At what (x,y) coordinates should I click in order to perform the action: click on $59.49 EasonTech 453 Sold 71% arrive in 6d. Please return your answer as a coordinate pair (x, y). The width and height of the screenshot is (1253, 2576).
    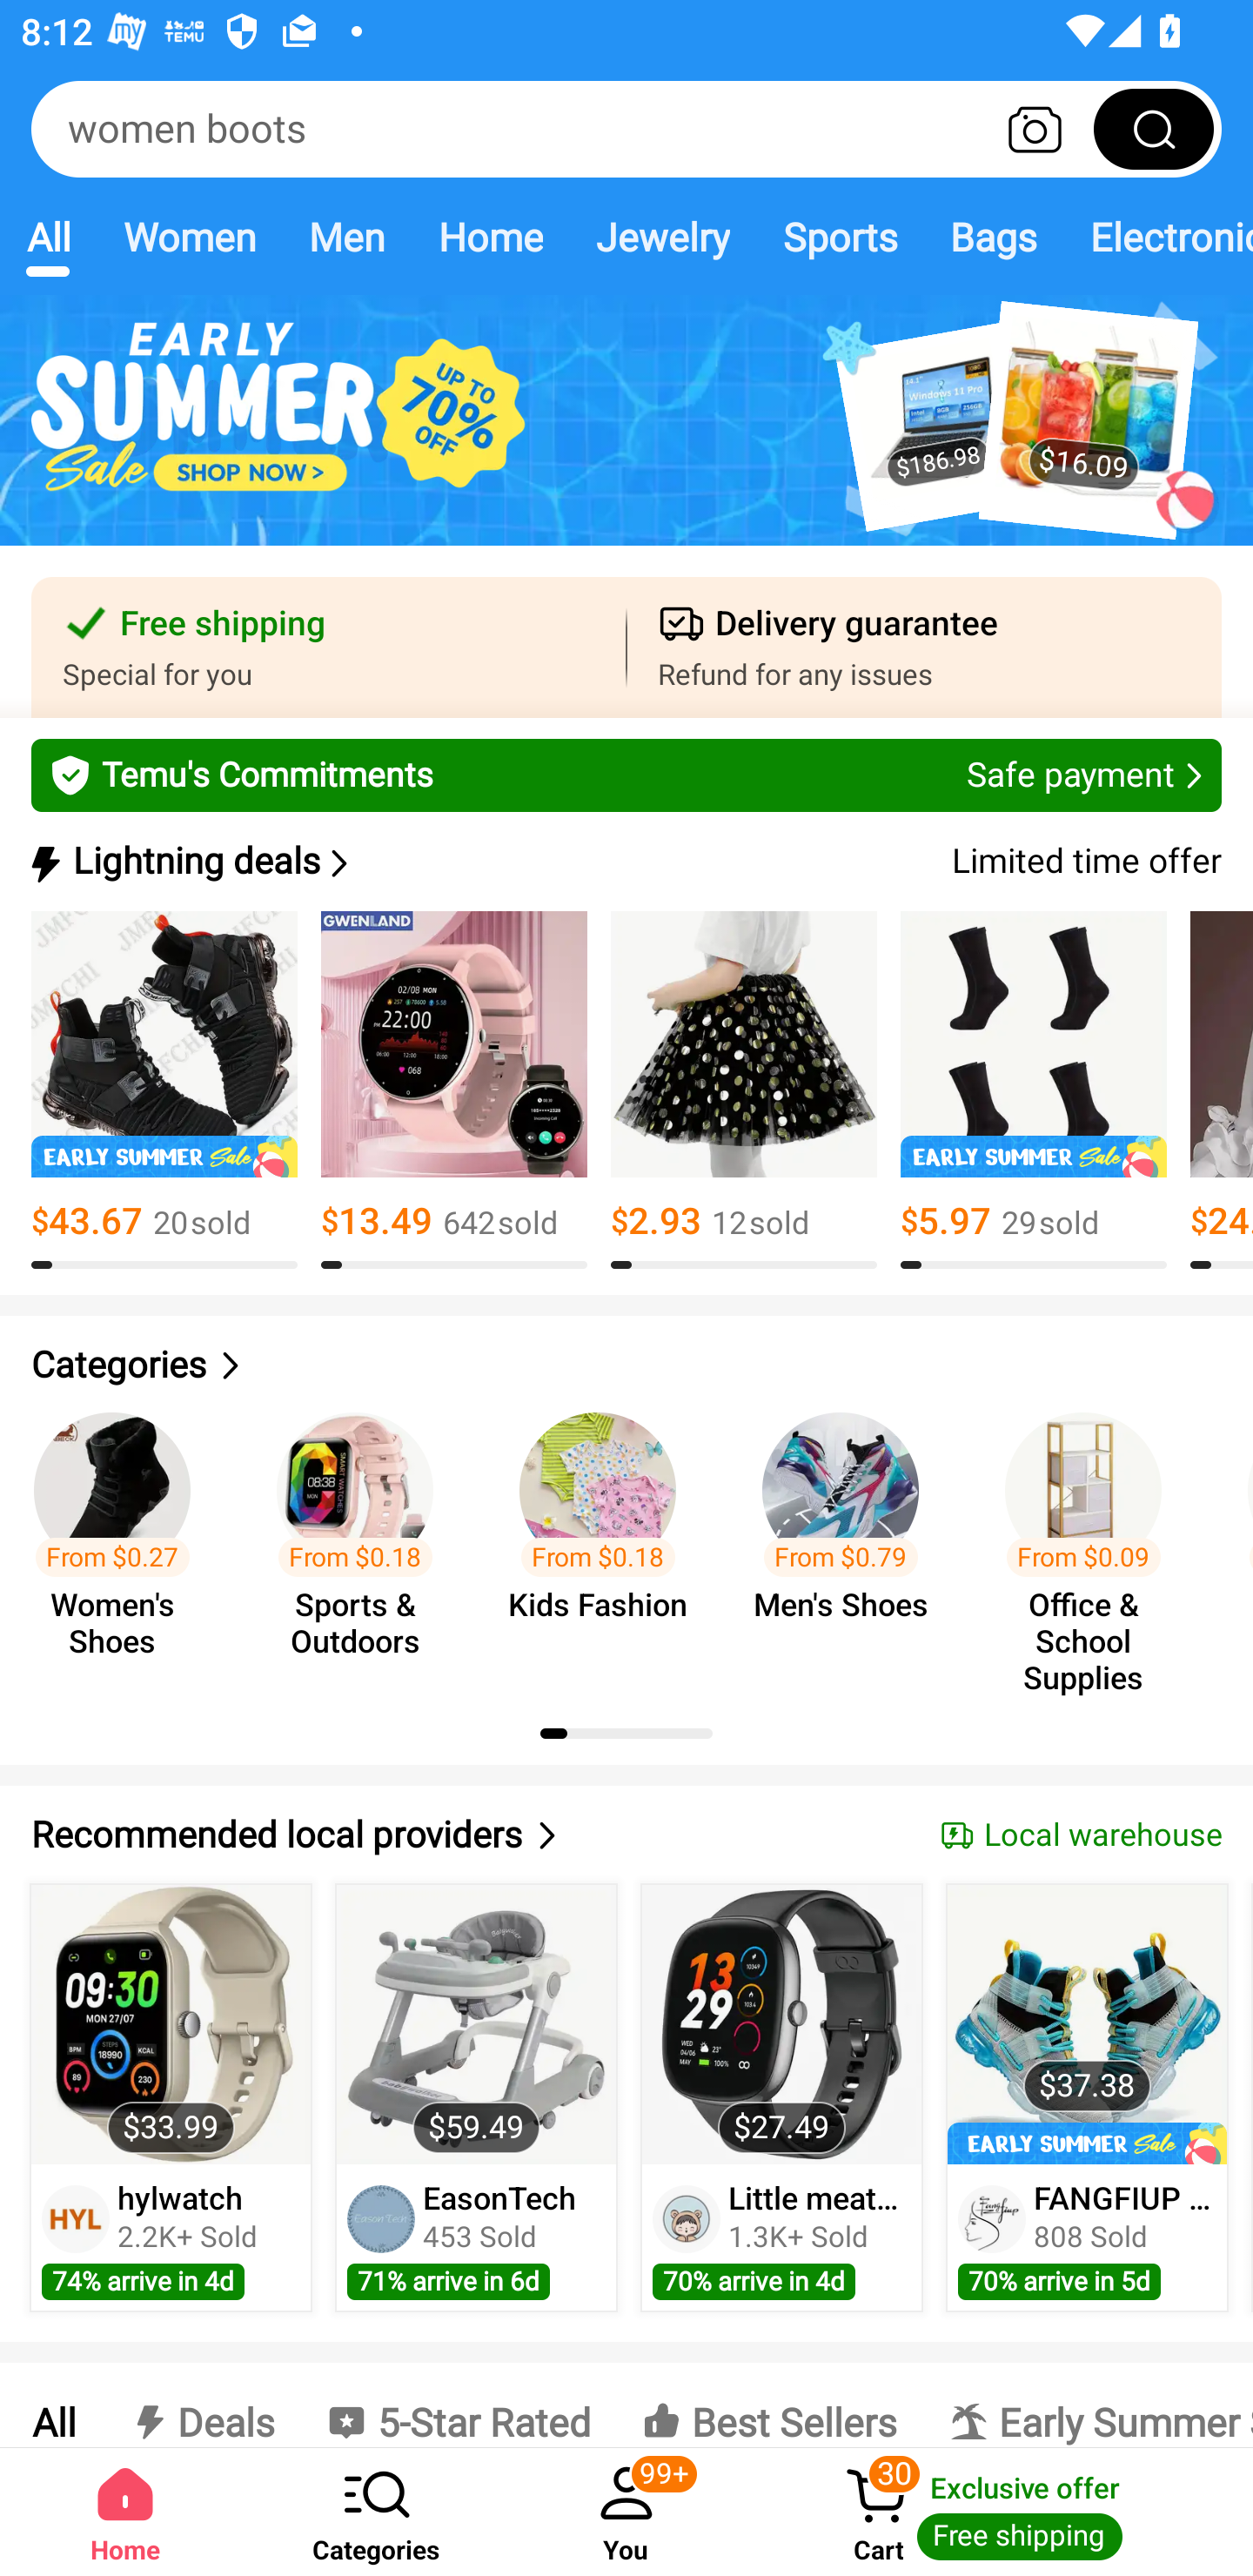
    Looking at the image, I should click on (476, 2097).